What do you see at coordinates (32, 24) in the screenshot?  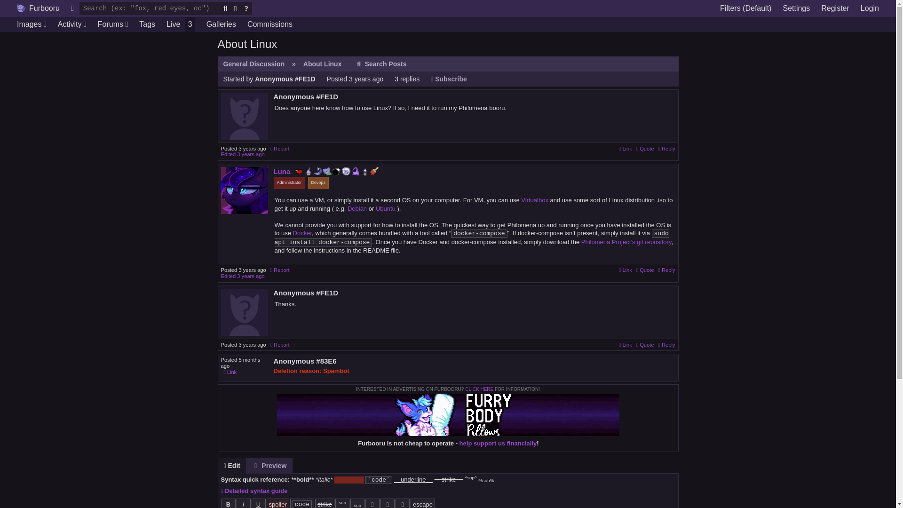 I see `Images` at bounding box center [32, 24].